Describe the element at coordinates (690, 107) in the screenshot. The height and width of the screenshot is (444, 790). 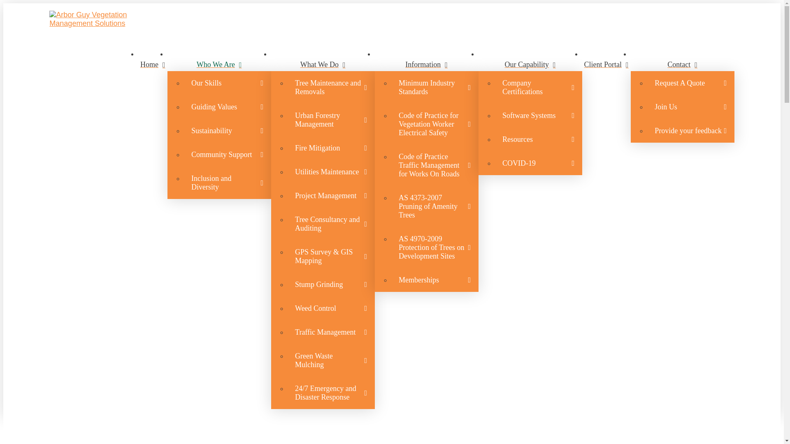
I see `Join Us` at that location.